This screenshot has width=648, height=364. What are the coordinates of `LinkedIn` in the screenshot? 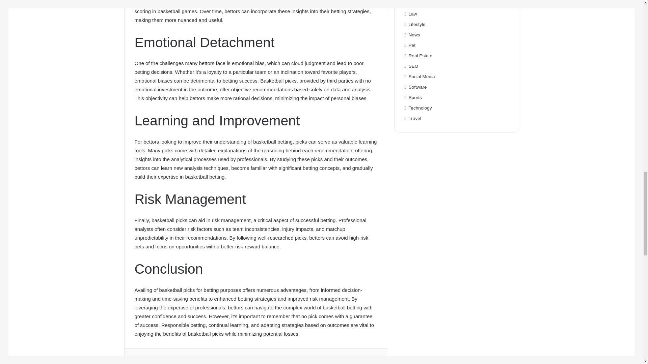 It's located at (256, 360).